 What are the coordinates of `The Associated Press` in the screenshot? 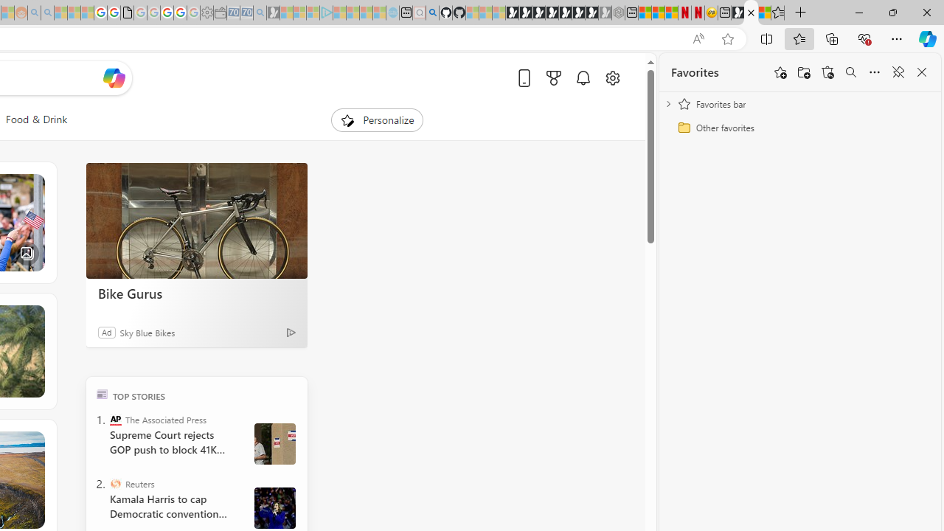 It's located at (115, 419).